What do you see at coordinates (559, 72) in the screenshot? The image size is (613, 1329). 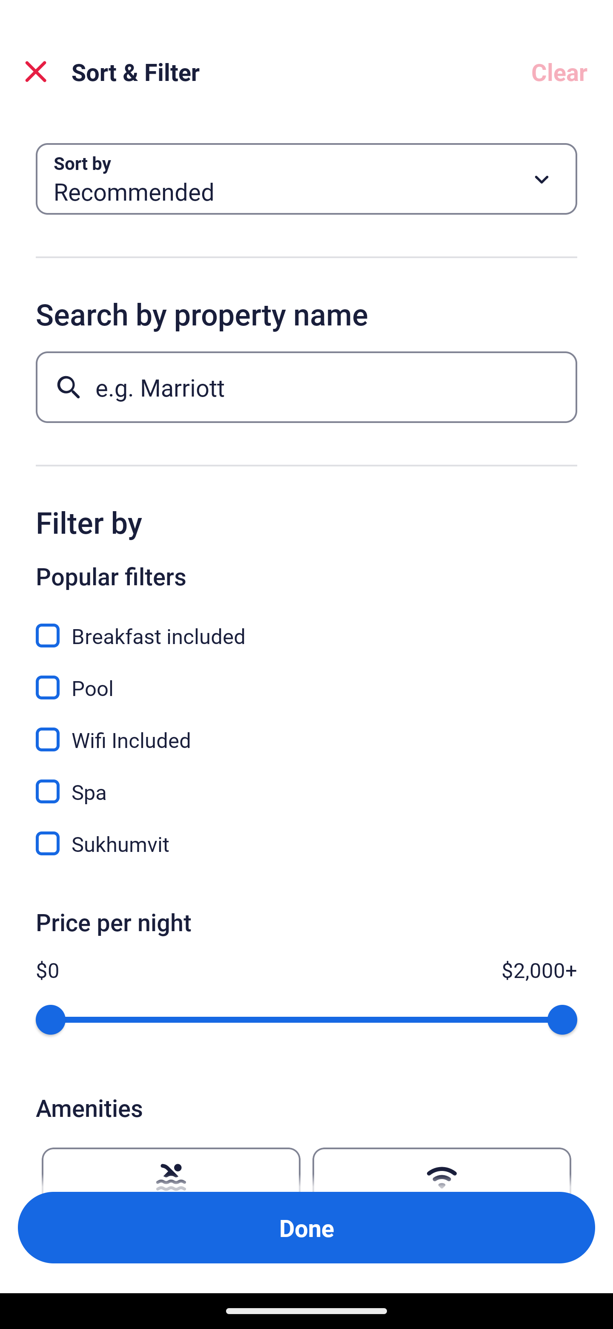 I see `Clear` at bounding box center [559, 72].